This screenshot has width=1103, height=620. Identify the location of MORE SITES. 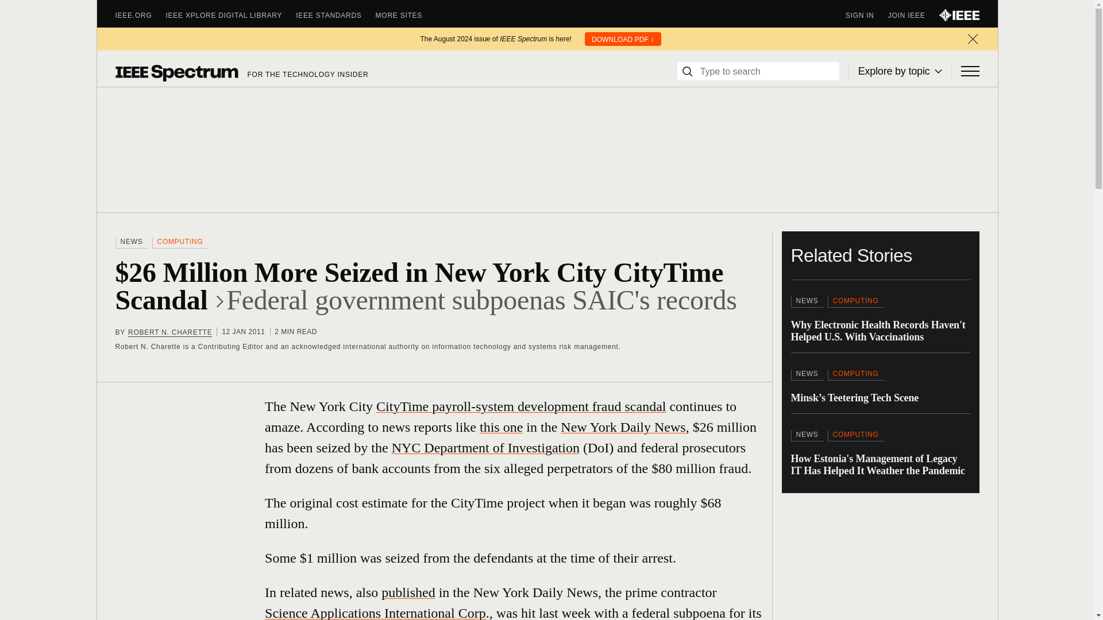
(406, 15).